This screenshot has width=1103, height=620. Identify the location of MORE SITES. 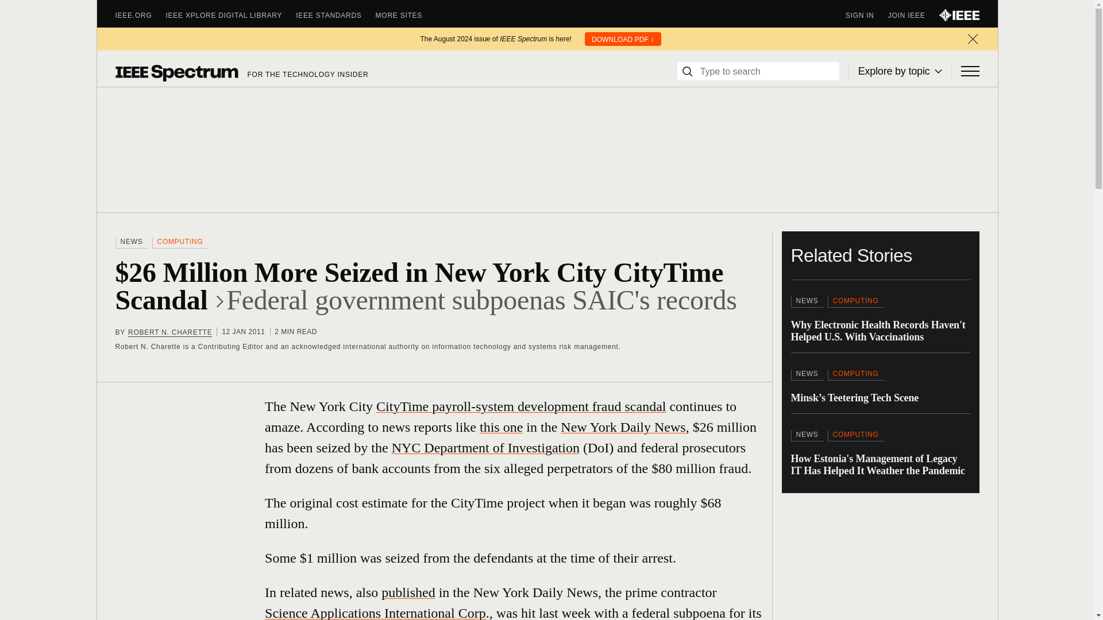
(406, 15).